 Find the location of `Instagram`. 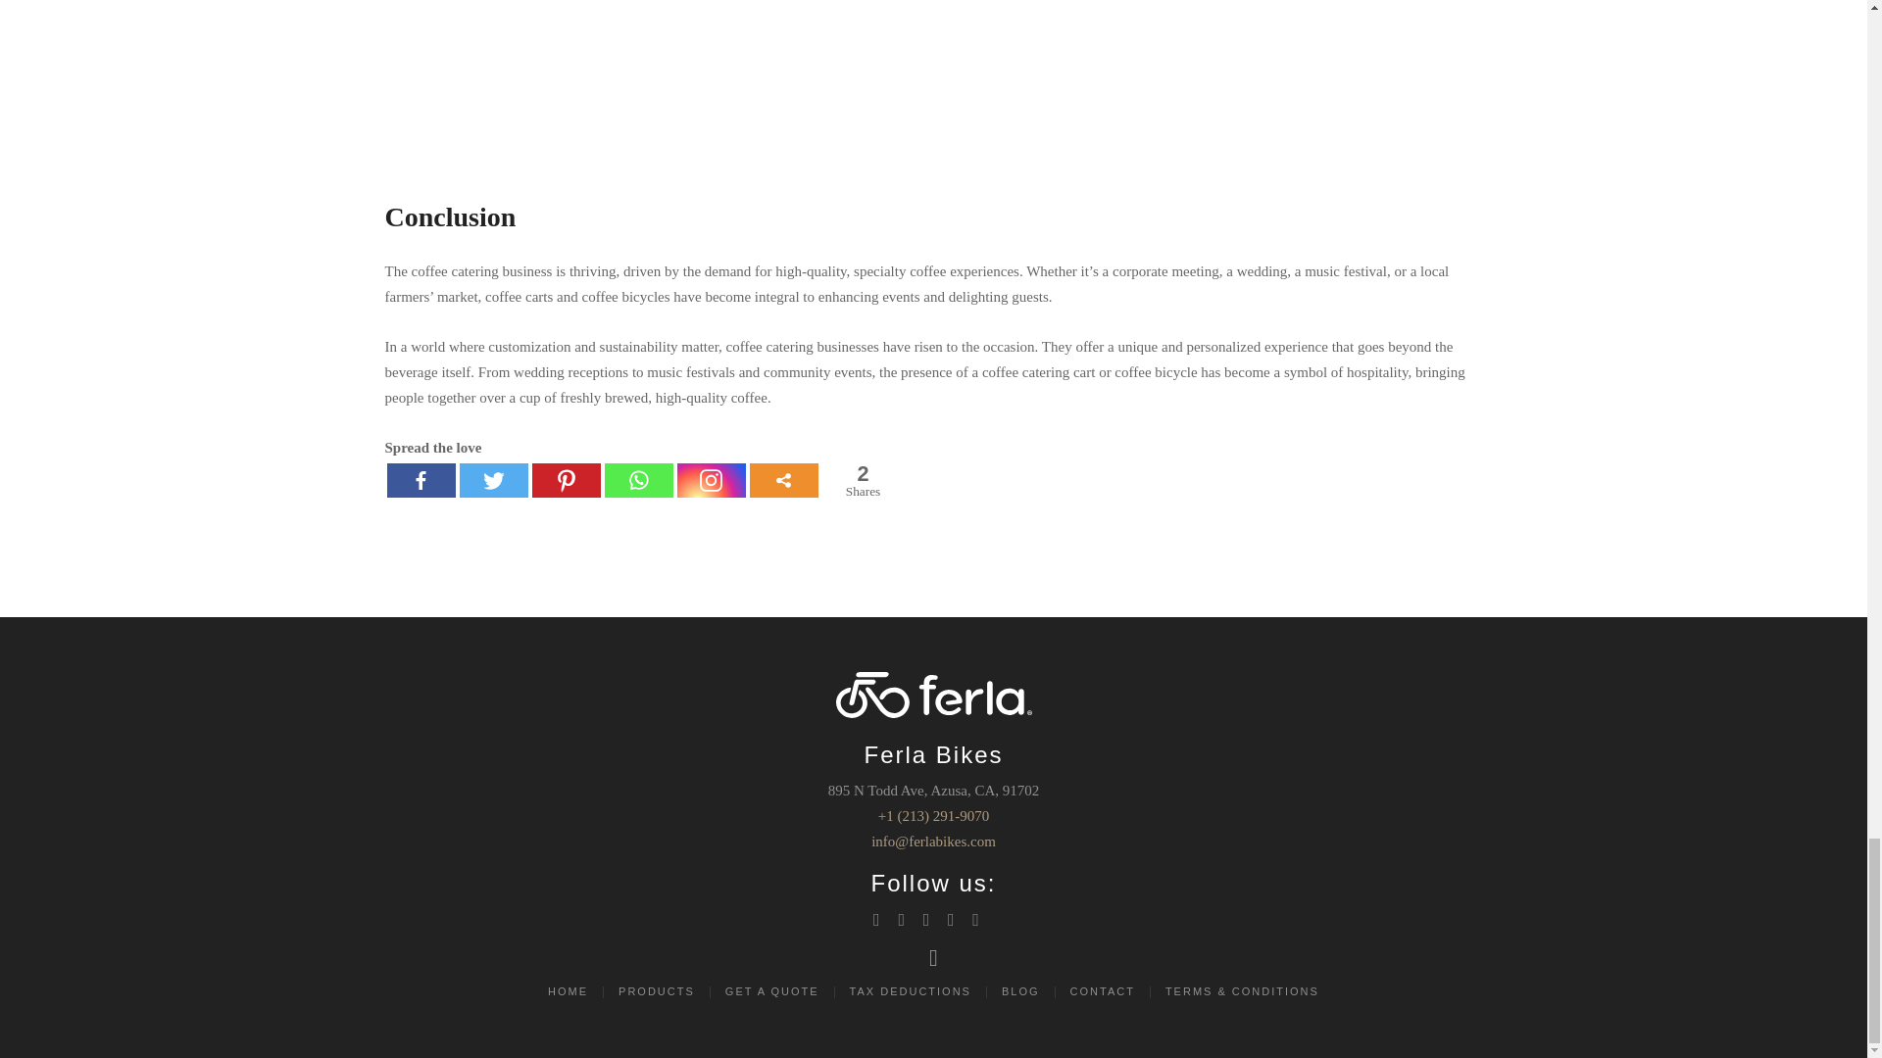

Instagram is located at coordinates (710, 480).